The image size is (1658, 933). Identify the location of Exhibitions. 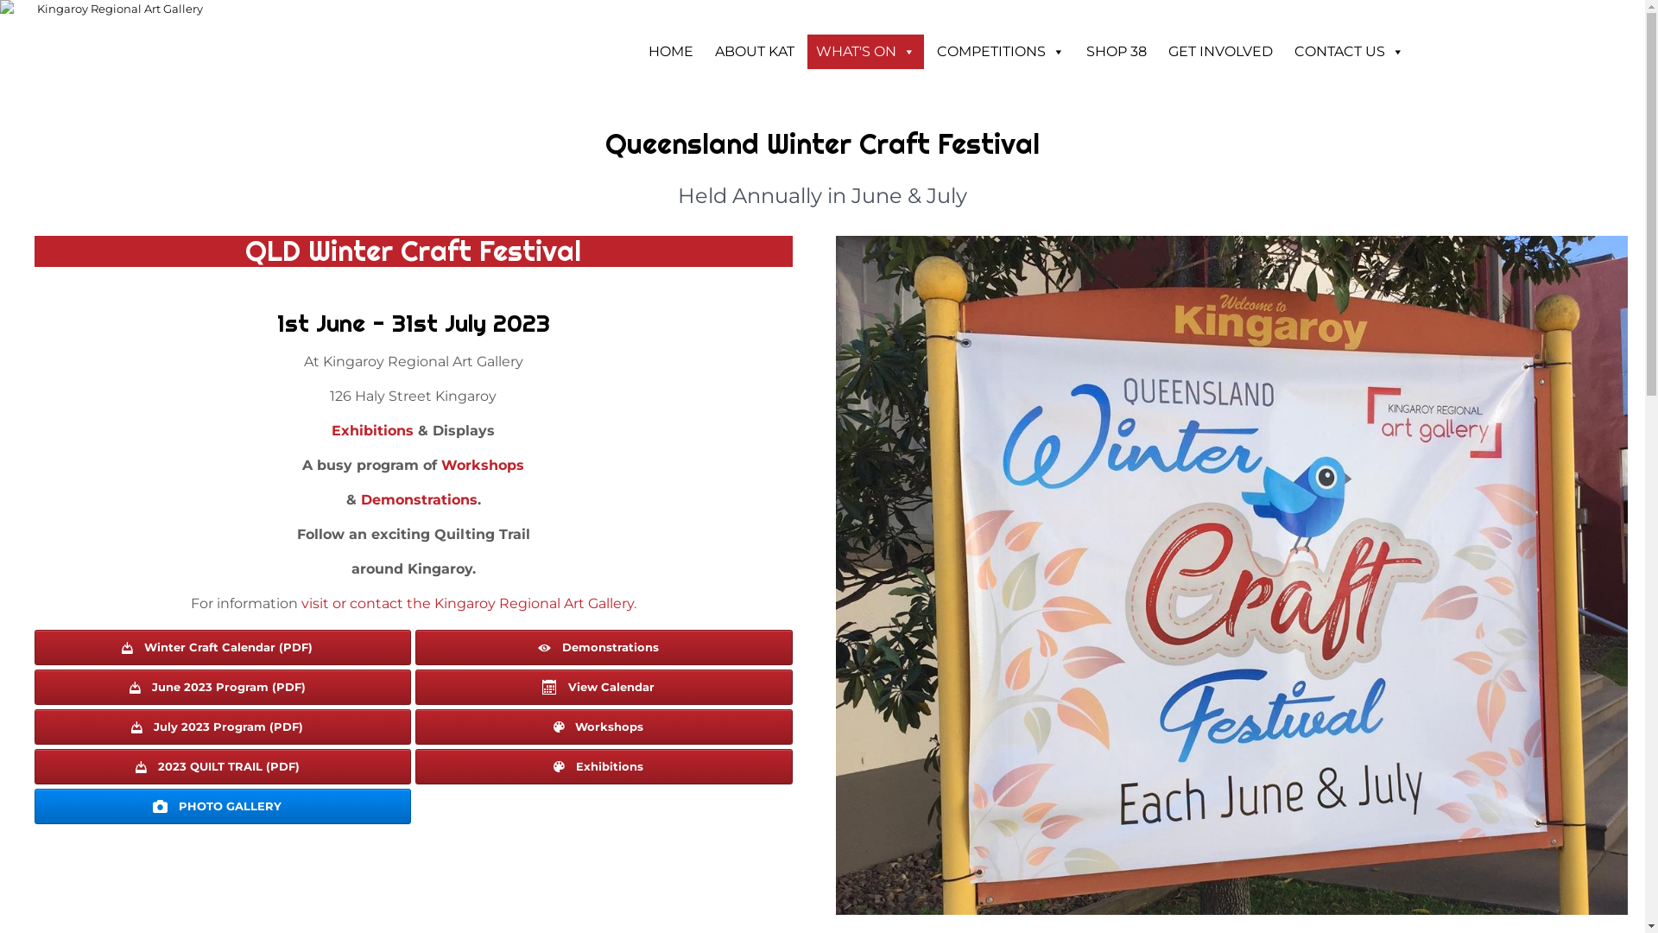
(373, 430).